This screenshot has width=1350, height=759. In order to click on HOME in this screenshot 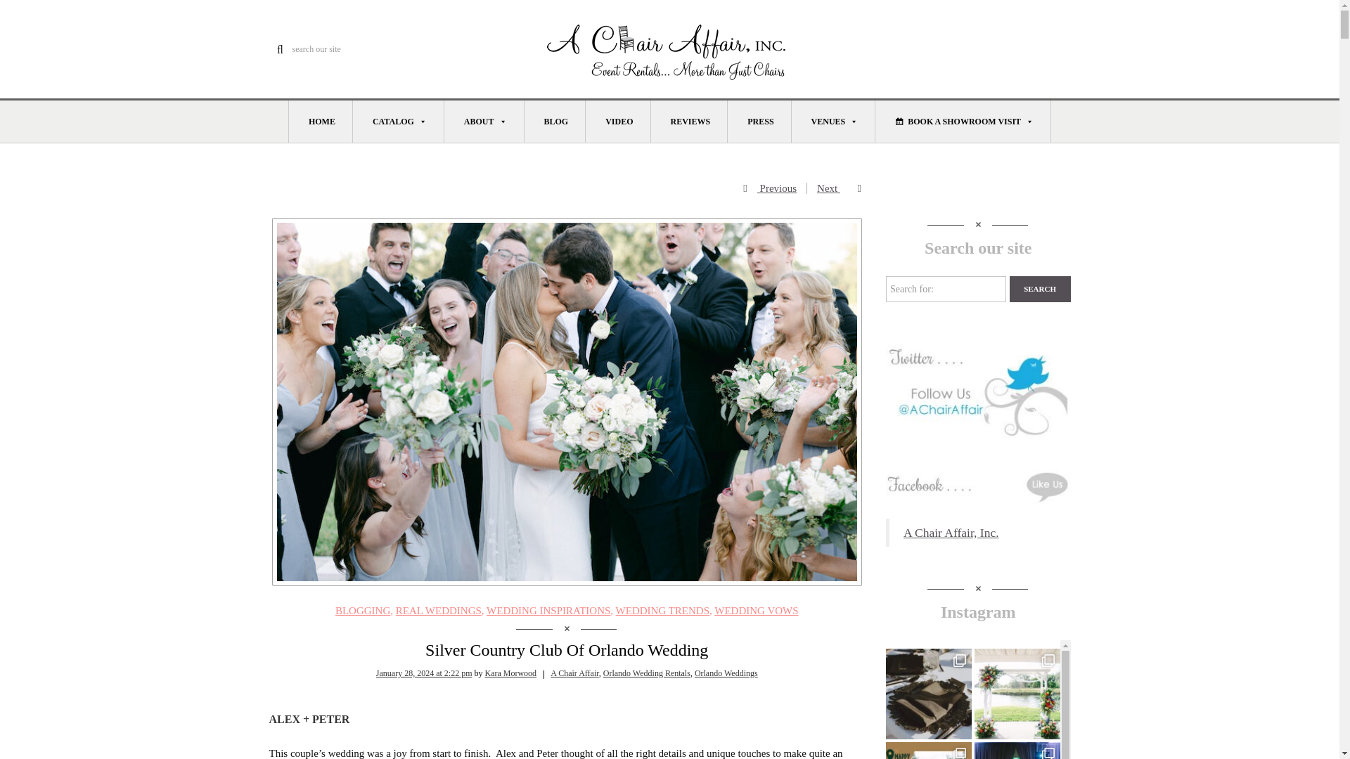, I will do `click(321, 121)`.